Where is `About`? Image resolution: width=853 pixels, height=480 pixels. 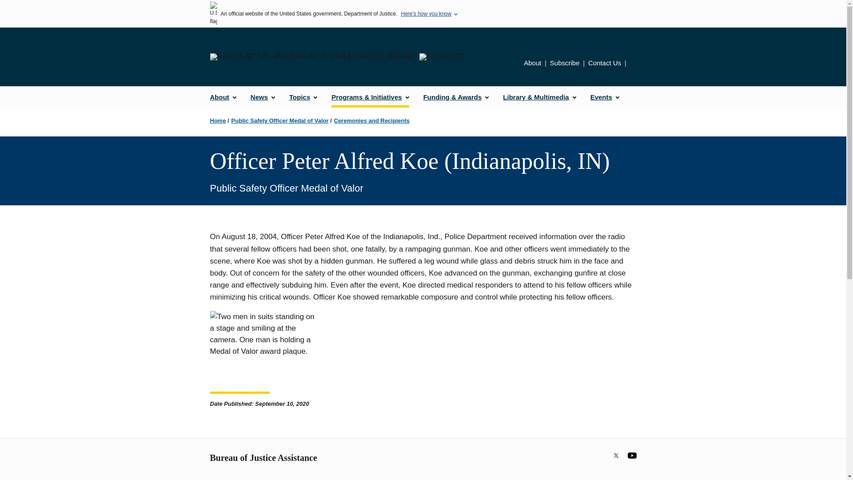
About is located at coordinates (532, 63).